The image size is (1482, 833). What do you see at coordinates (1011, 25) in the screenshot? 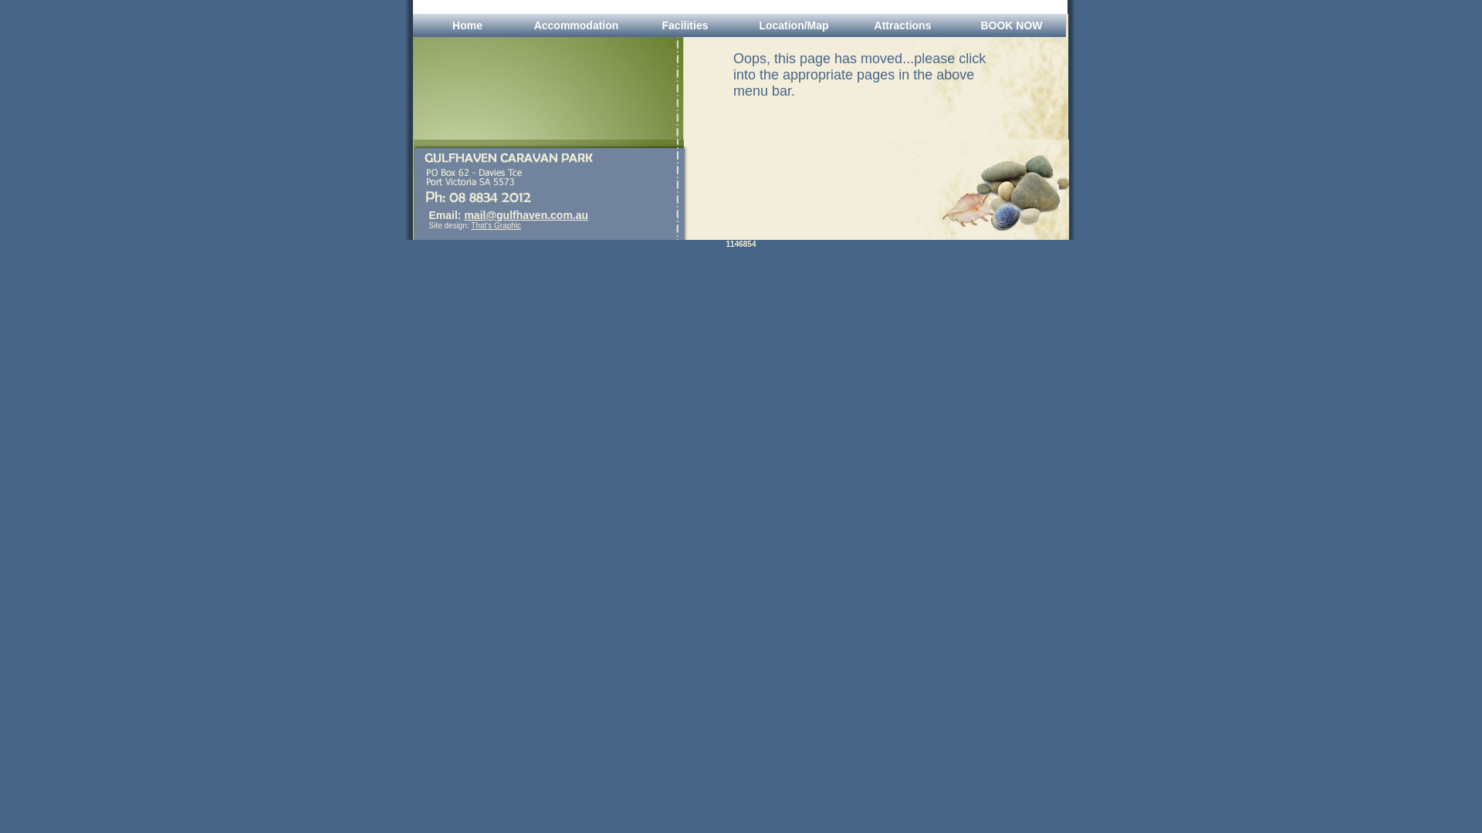
I see `BOOK NOW` at bounding box center [1011, 25].